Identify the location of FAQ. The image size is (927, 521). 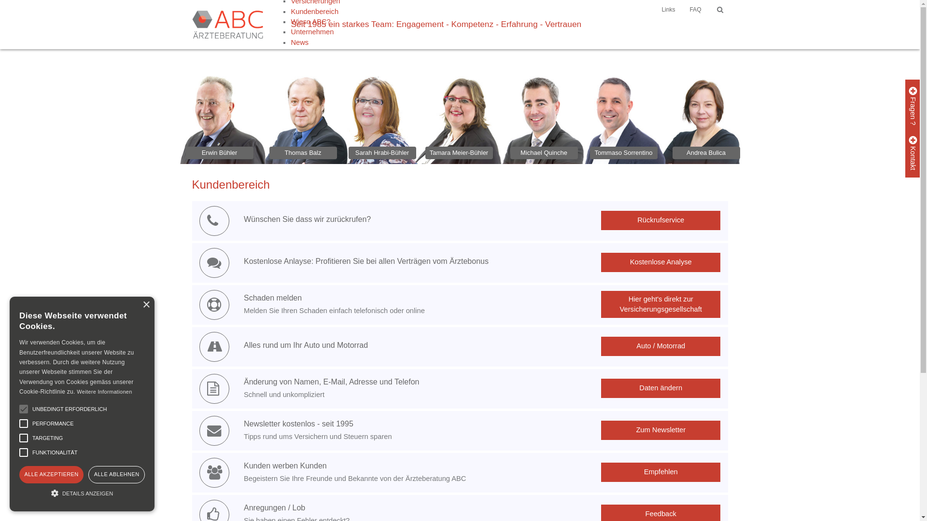
(695, 10).